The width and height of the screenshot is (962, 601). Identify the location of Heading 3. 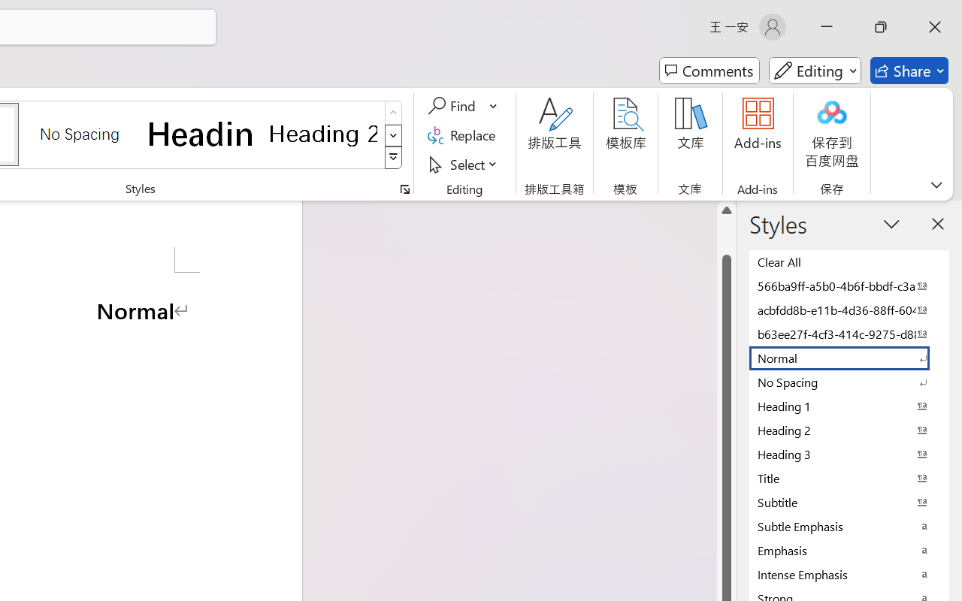
(849, 454).